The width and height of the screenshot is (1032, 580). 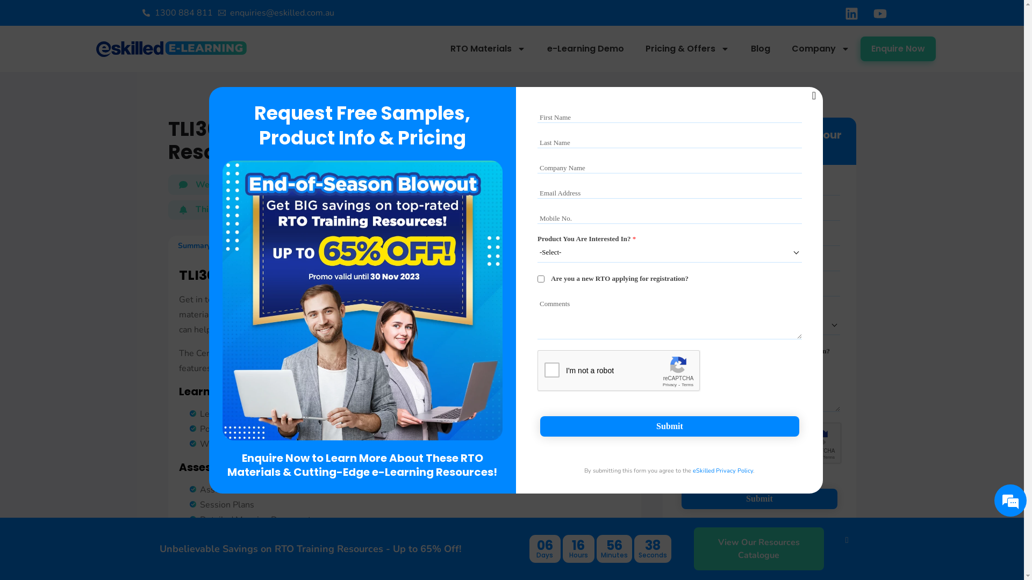 I want to click on View Our Resources Catalogue, so click(x=758, y=549).